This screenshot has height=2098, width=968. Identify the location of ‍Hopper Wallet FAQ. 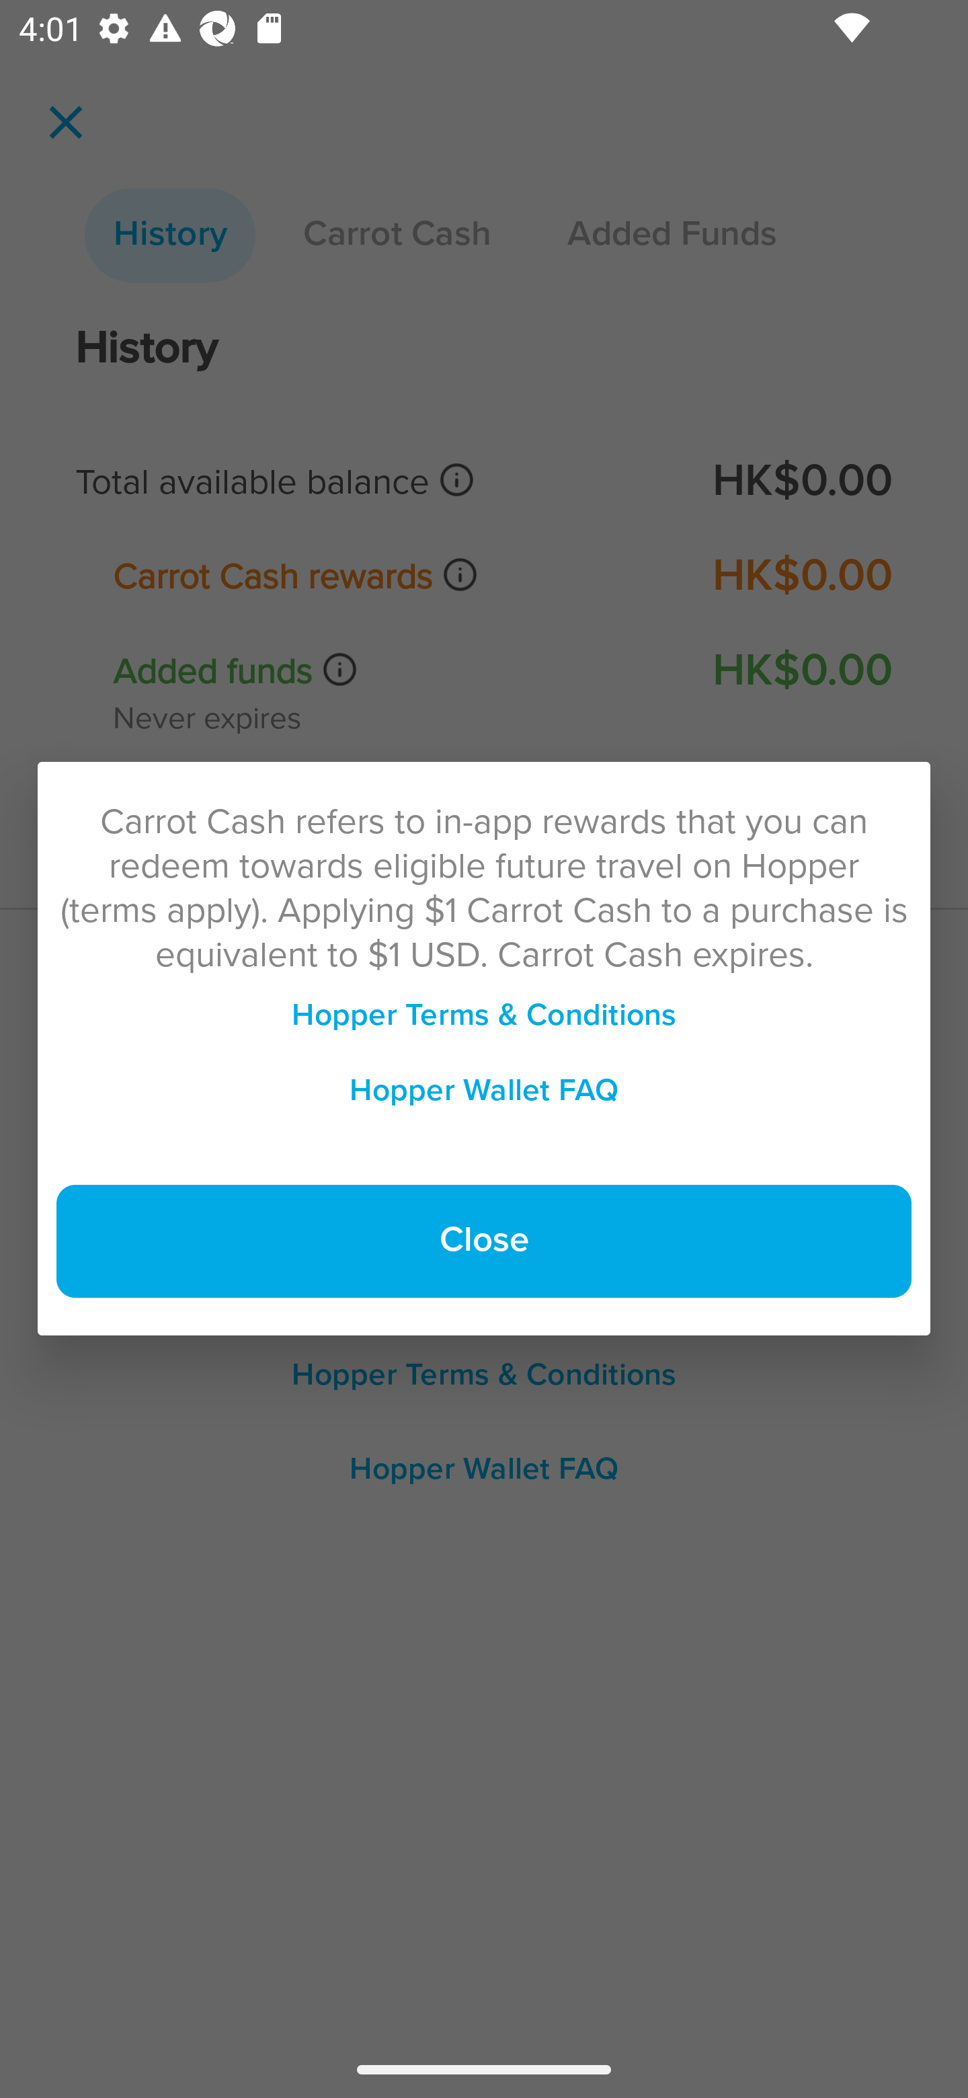
(484, 1091).